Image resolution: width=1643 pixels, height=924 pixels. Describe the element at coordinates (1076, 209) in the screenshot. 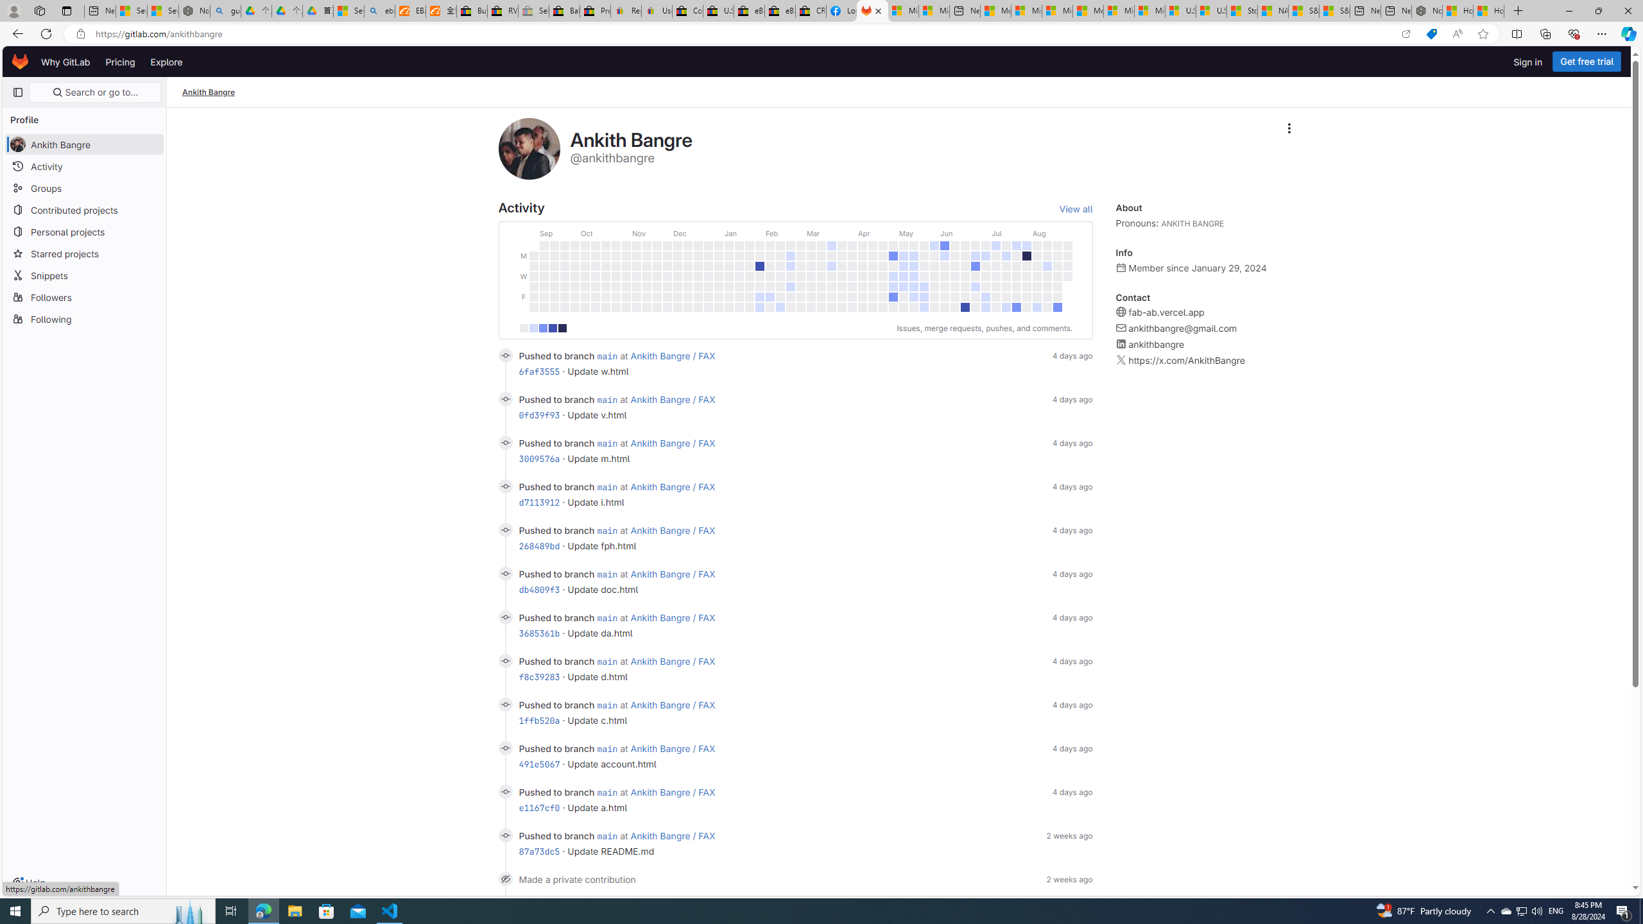

I see `View all` at that location.